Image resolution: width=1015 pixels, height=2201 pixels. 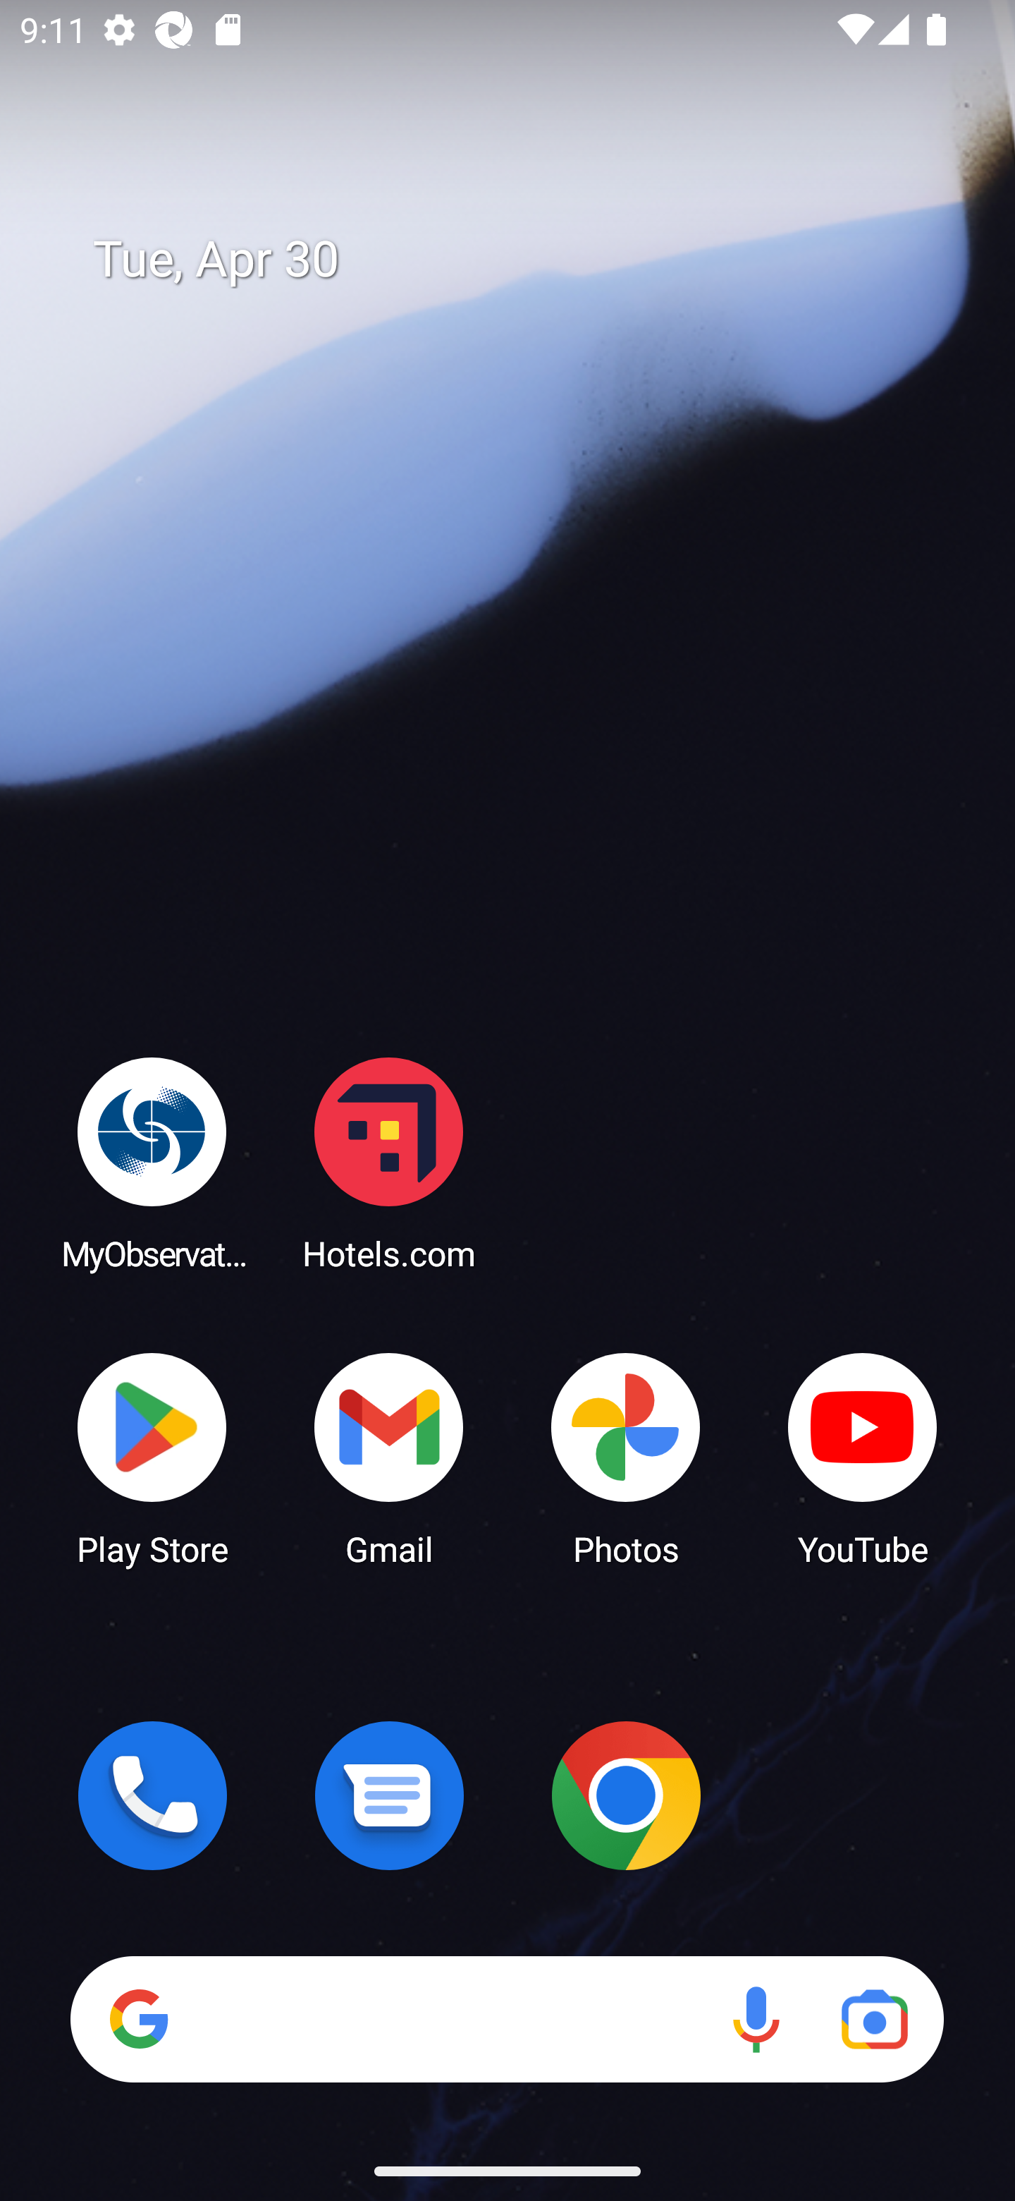 I want to click on Tue, Apr 30, so click(x=527, y=260).